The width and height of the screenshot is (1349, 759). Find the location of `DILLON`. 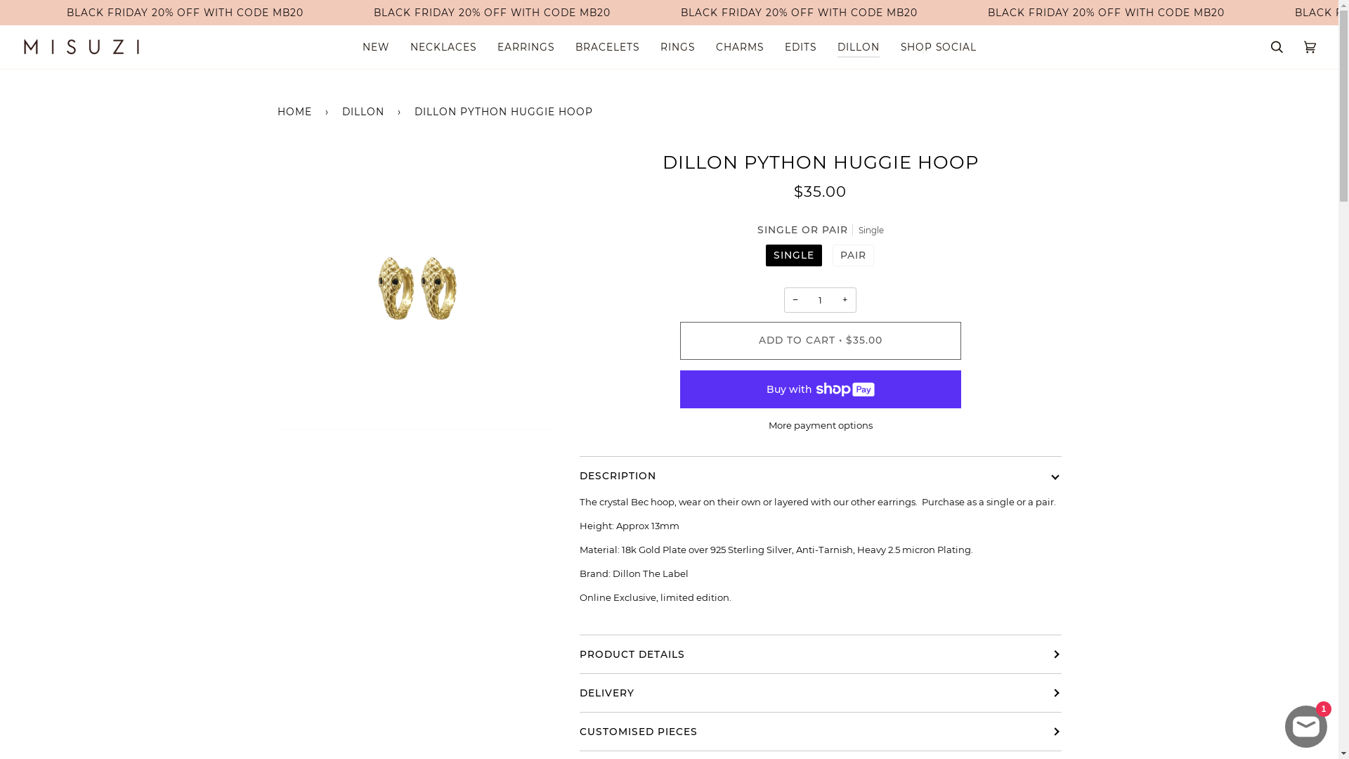

DILLON is located at coordinates (365, 111).